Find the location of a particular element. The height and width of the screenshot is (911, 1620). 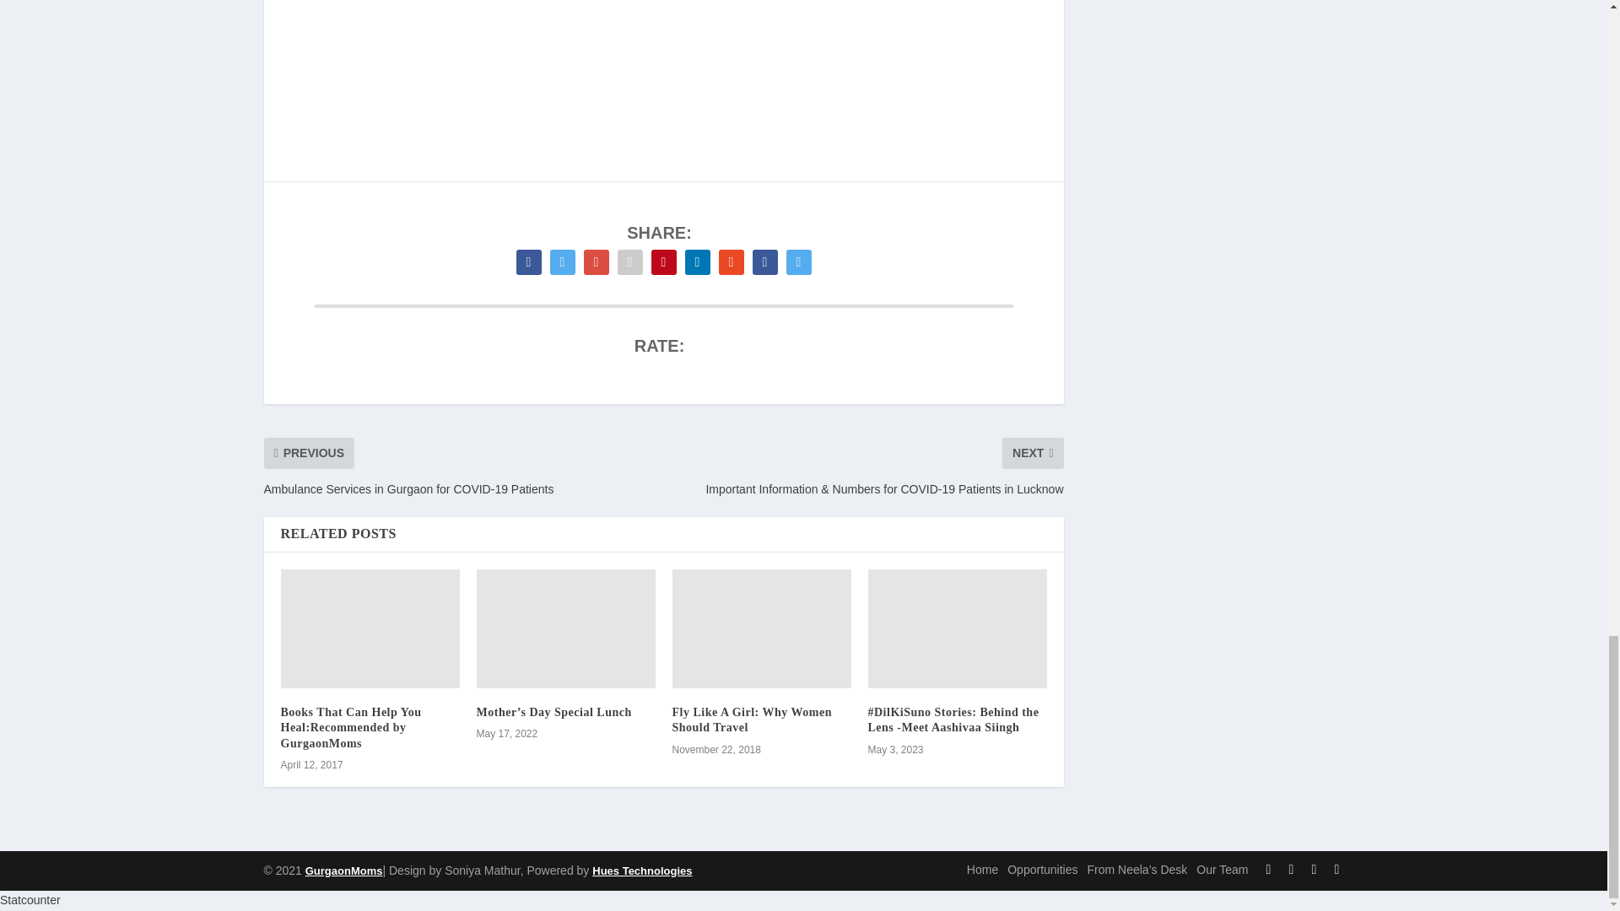

Share "COVID-19 -Resources for Plasma Therapy" via Print is located at coordinates (797, 261).